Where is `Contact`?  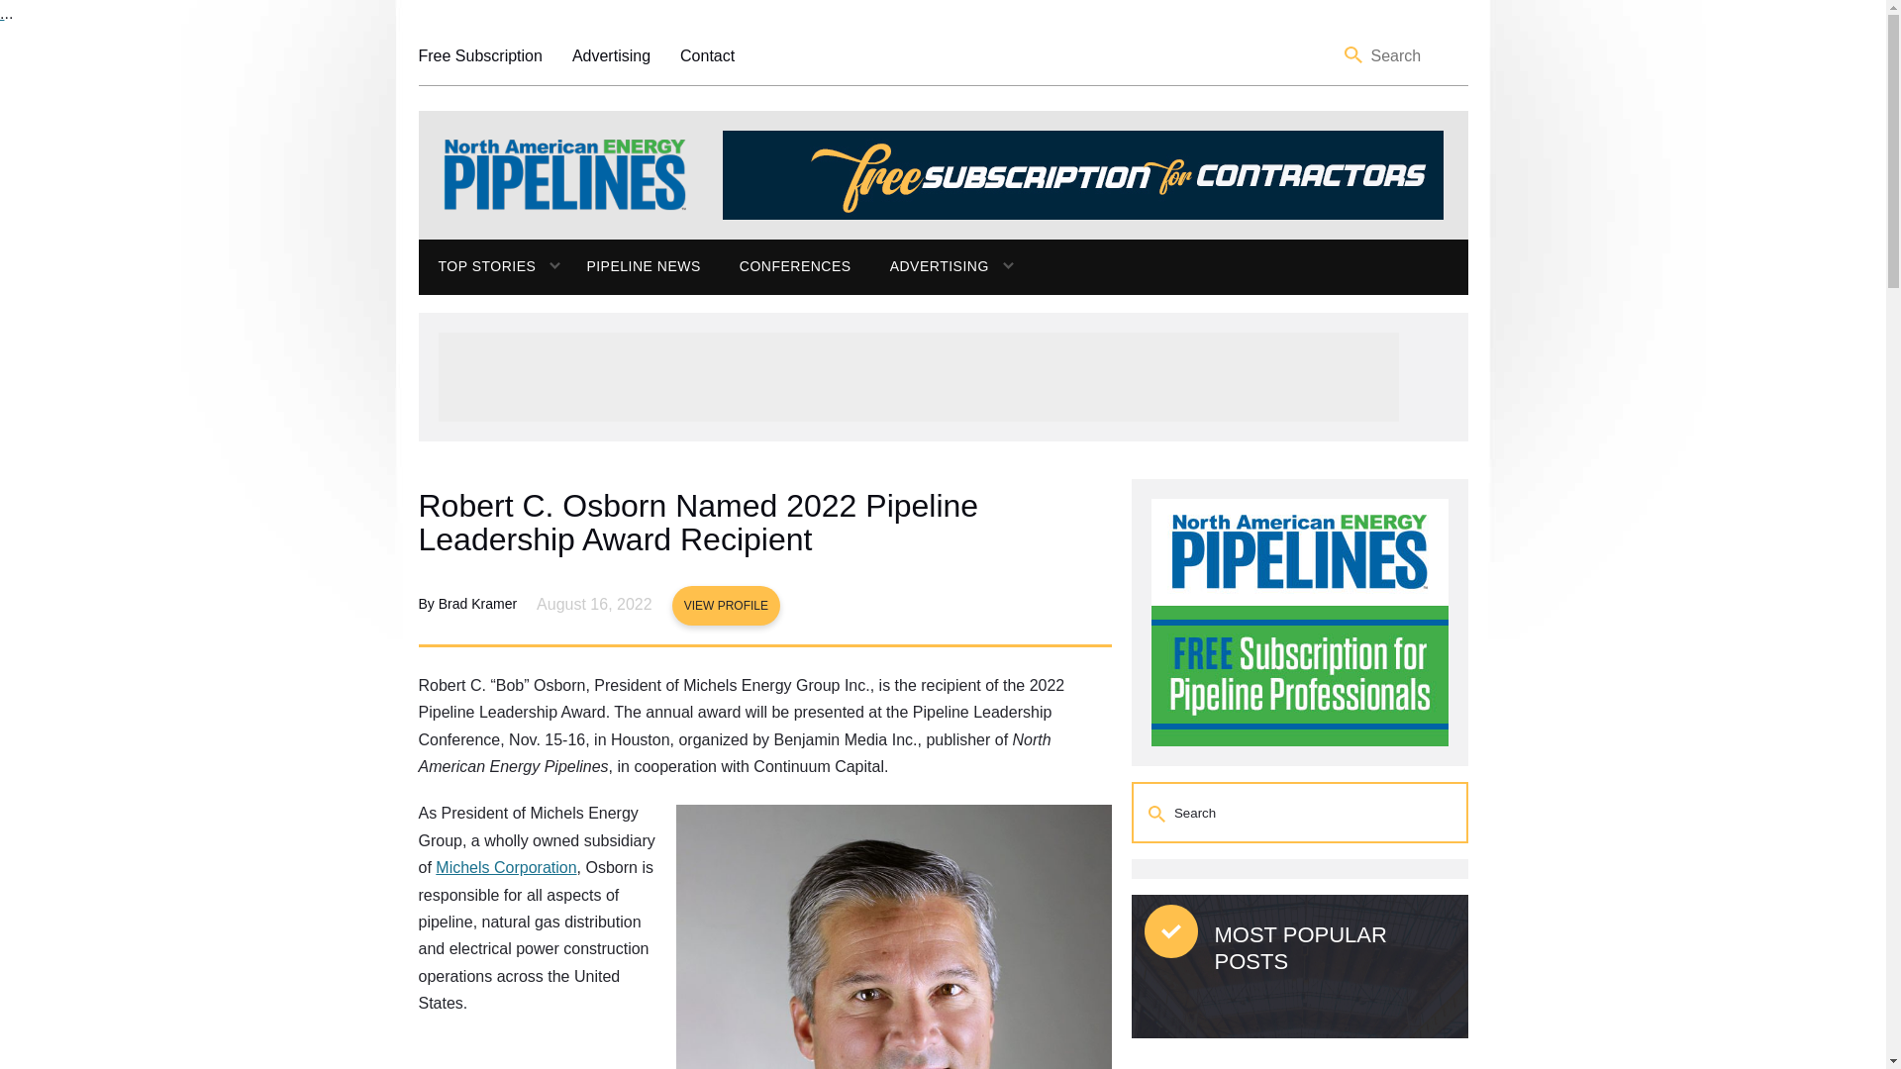
Contact is located at coordinates (707, 55).